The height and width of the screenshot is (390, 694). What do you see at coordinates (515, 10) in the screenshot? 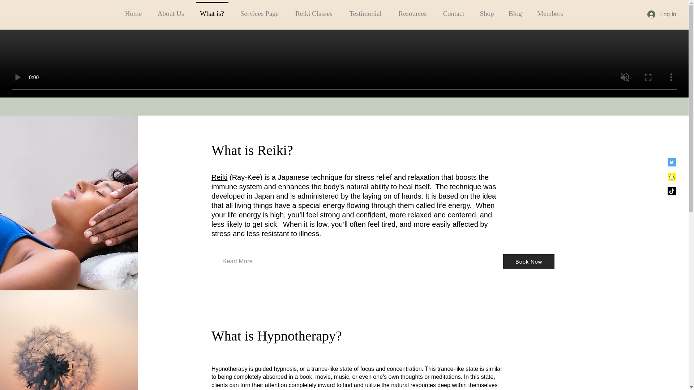
I see `Blog` at bounding box center [515, 10].